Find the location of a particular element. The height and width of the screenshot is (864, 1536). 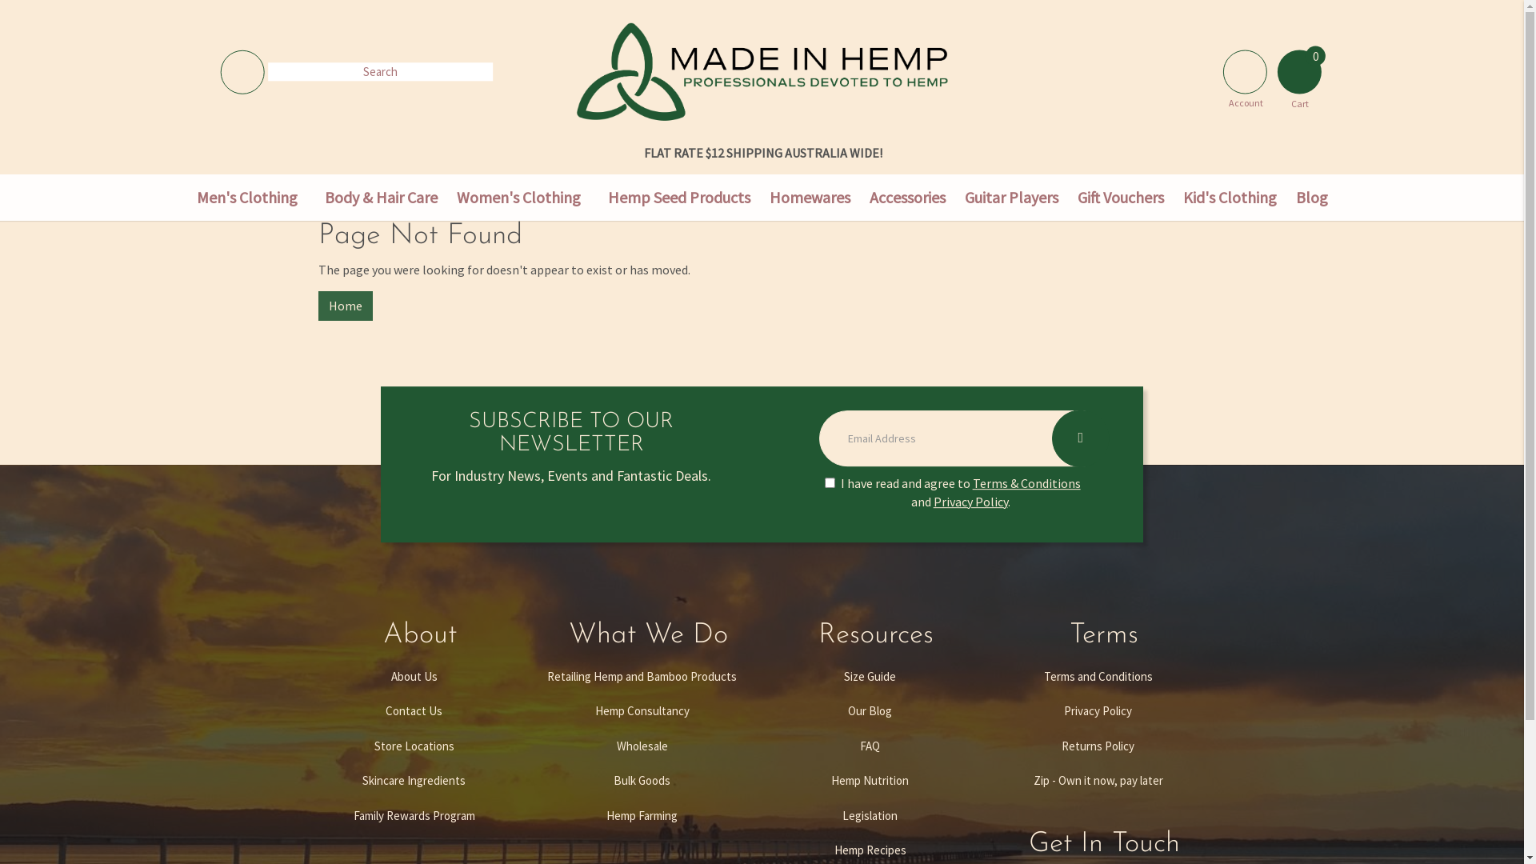

Gift Vouchers is located at coordinates (1120, 198).